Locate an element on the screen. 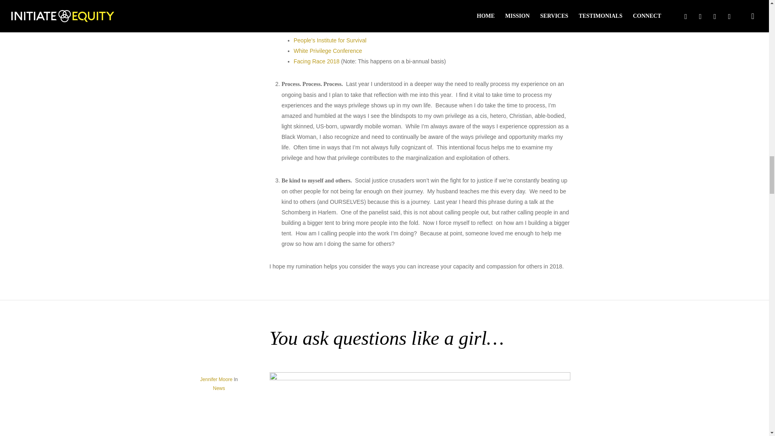 This screenshot has width=775, height=436. Posts by Jennifer Moore is located at coordinates (216, 379).